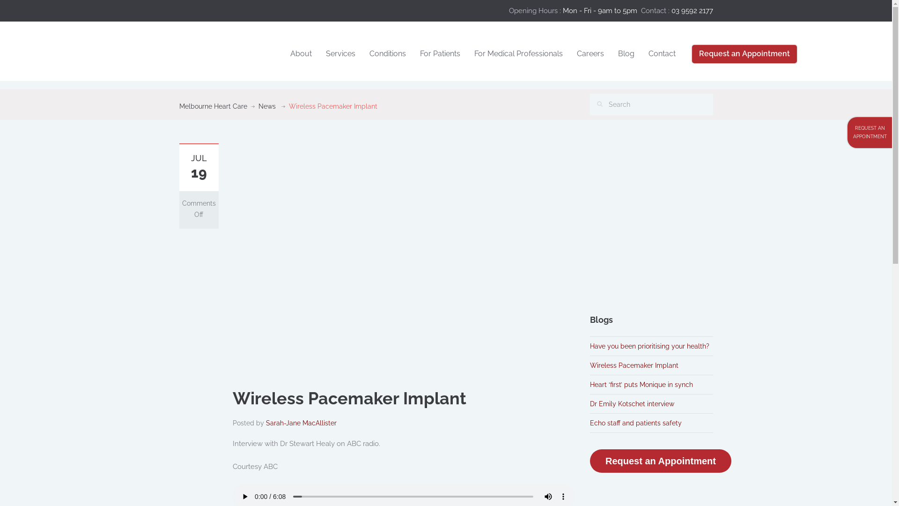 This screenshot has width=899, height=506. What do you see at coordinates (590, 54) in the screenshot?
I see `Careers` at bounding box center [590, 54].